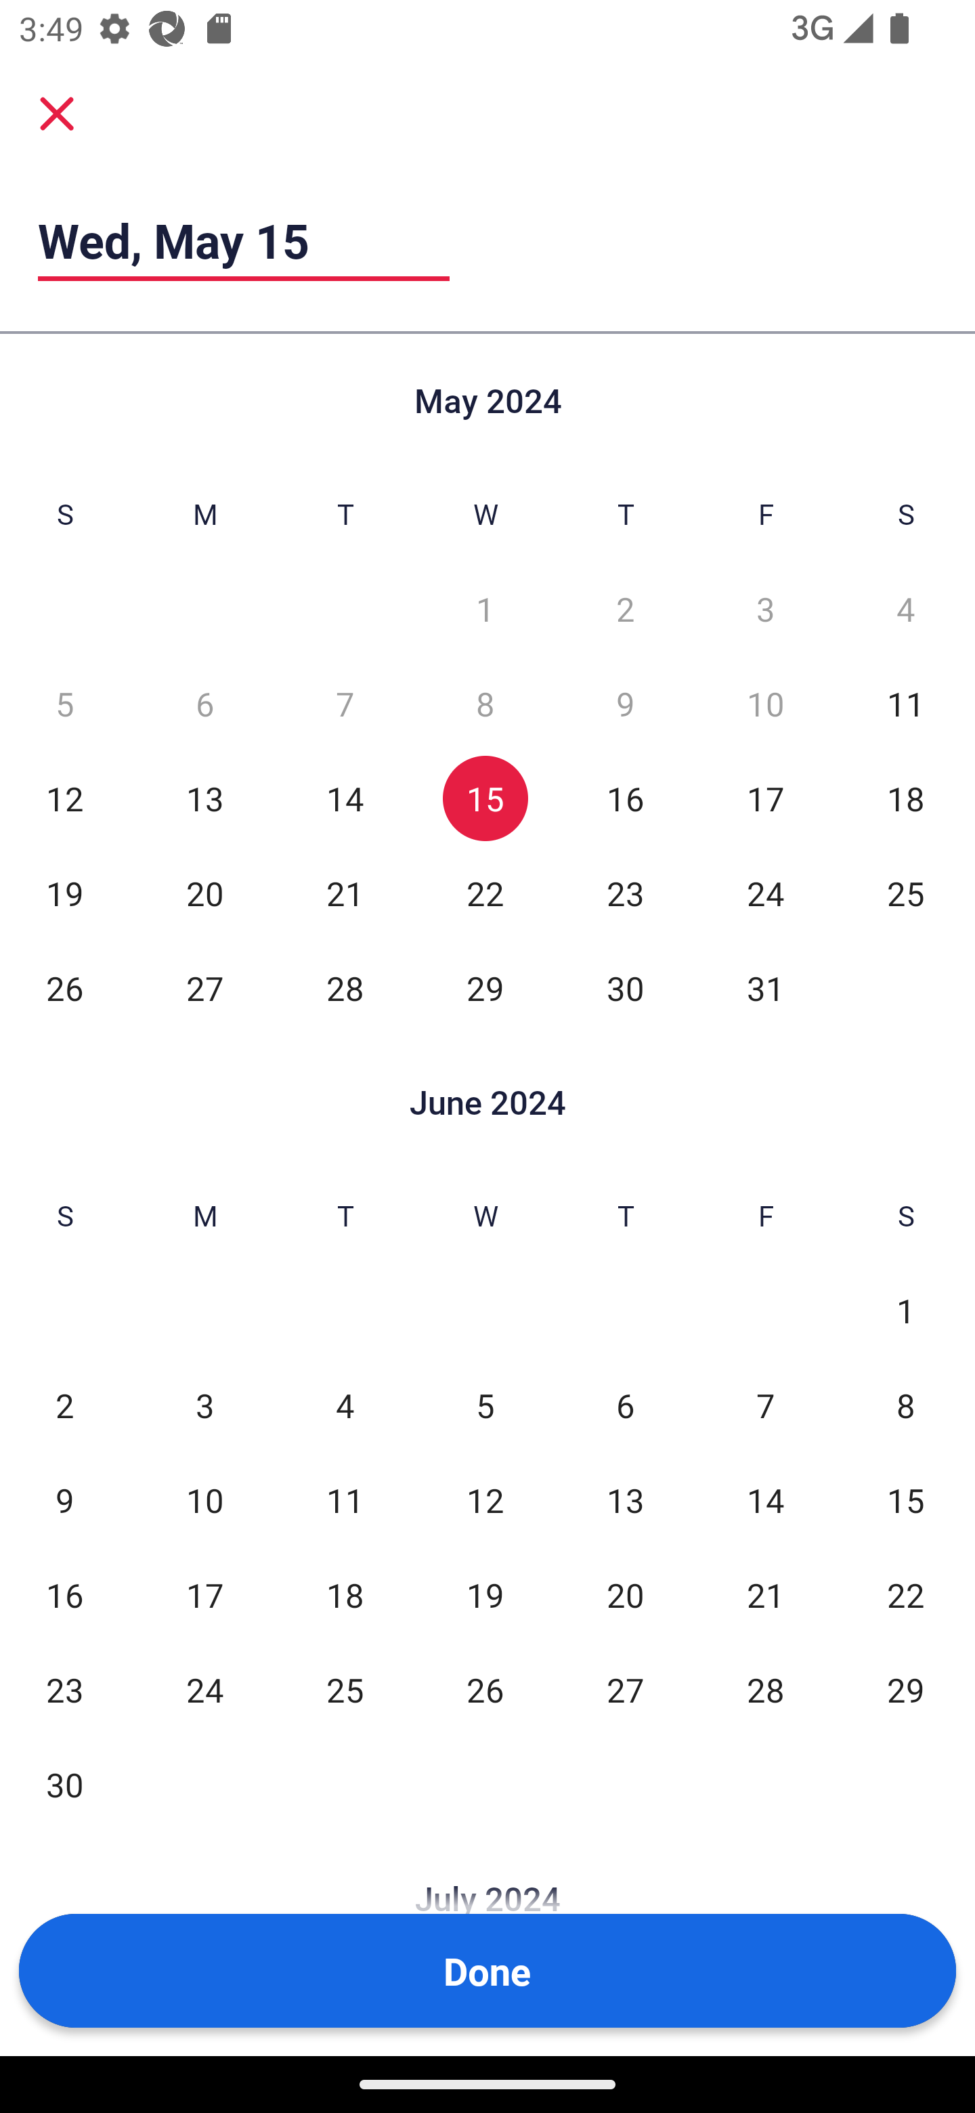 This screenshot has height=2113, width=975. I want to click on 4 Tue, Jun 4, Not Selected, so click(345, 1406).